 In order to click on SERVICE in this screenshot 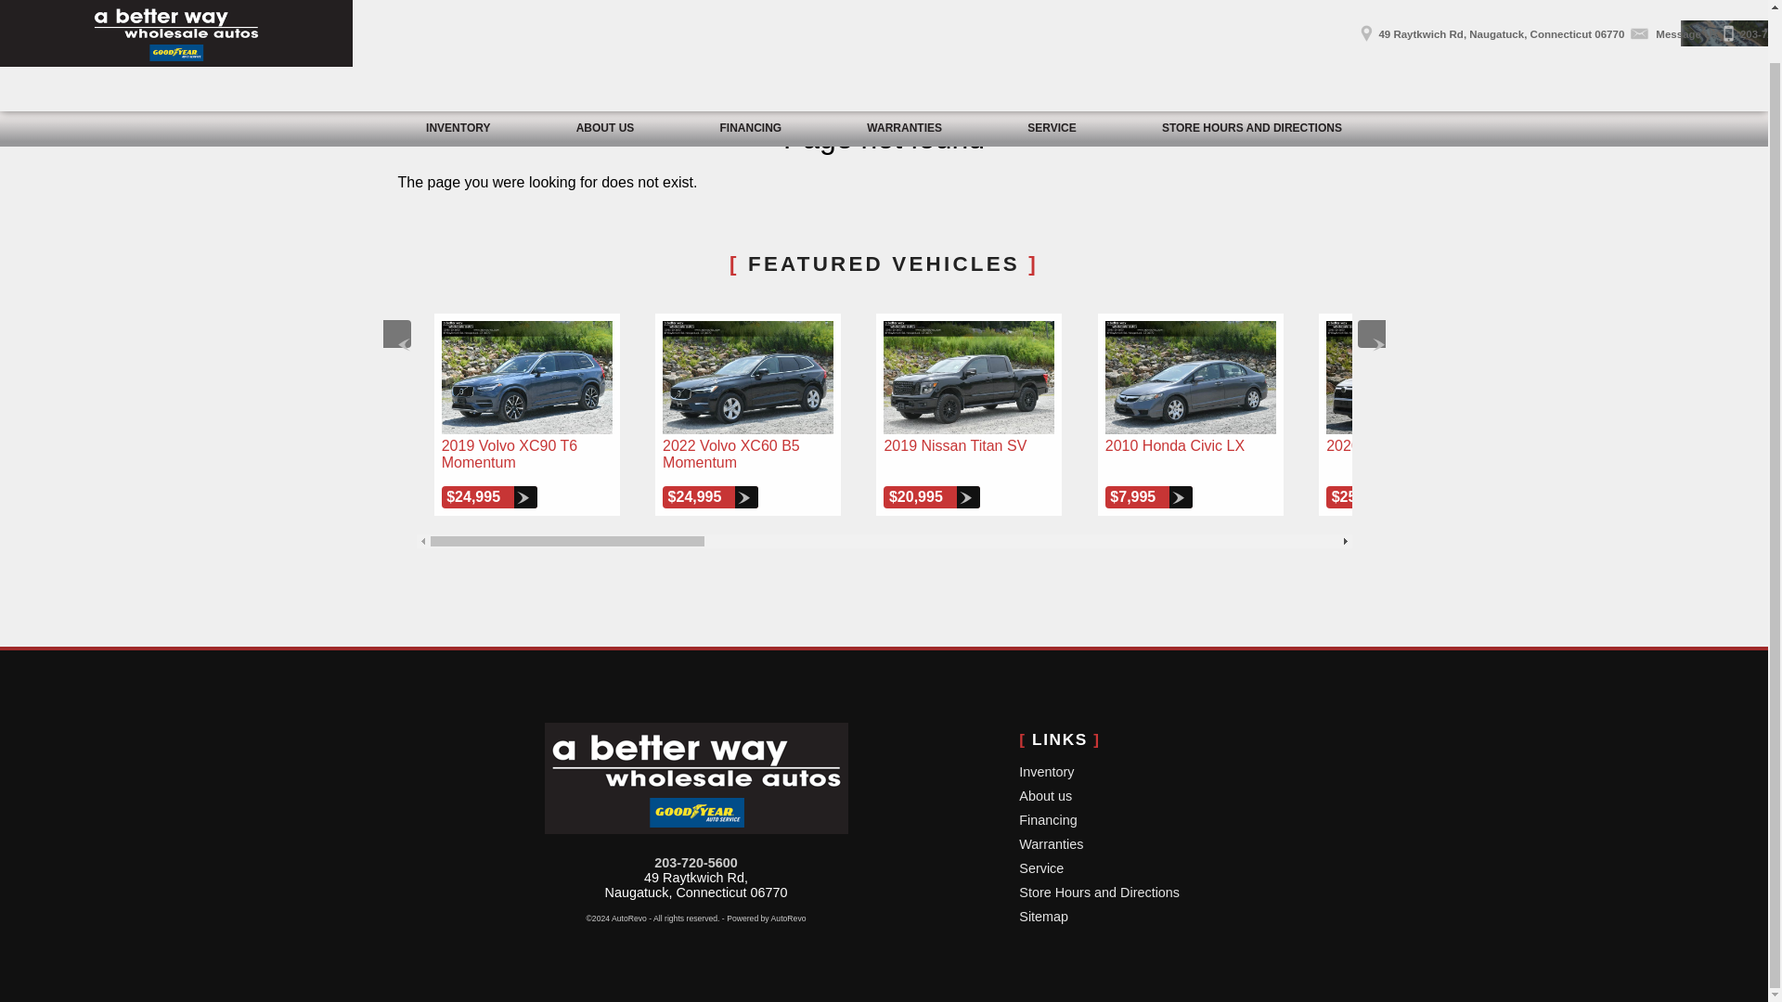, I will do `click(1052, 76)`.